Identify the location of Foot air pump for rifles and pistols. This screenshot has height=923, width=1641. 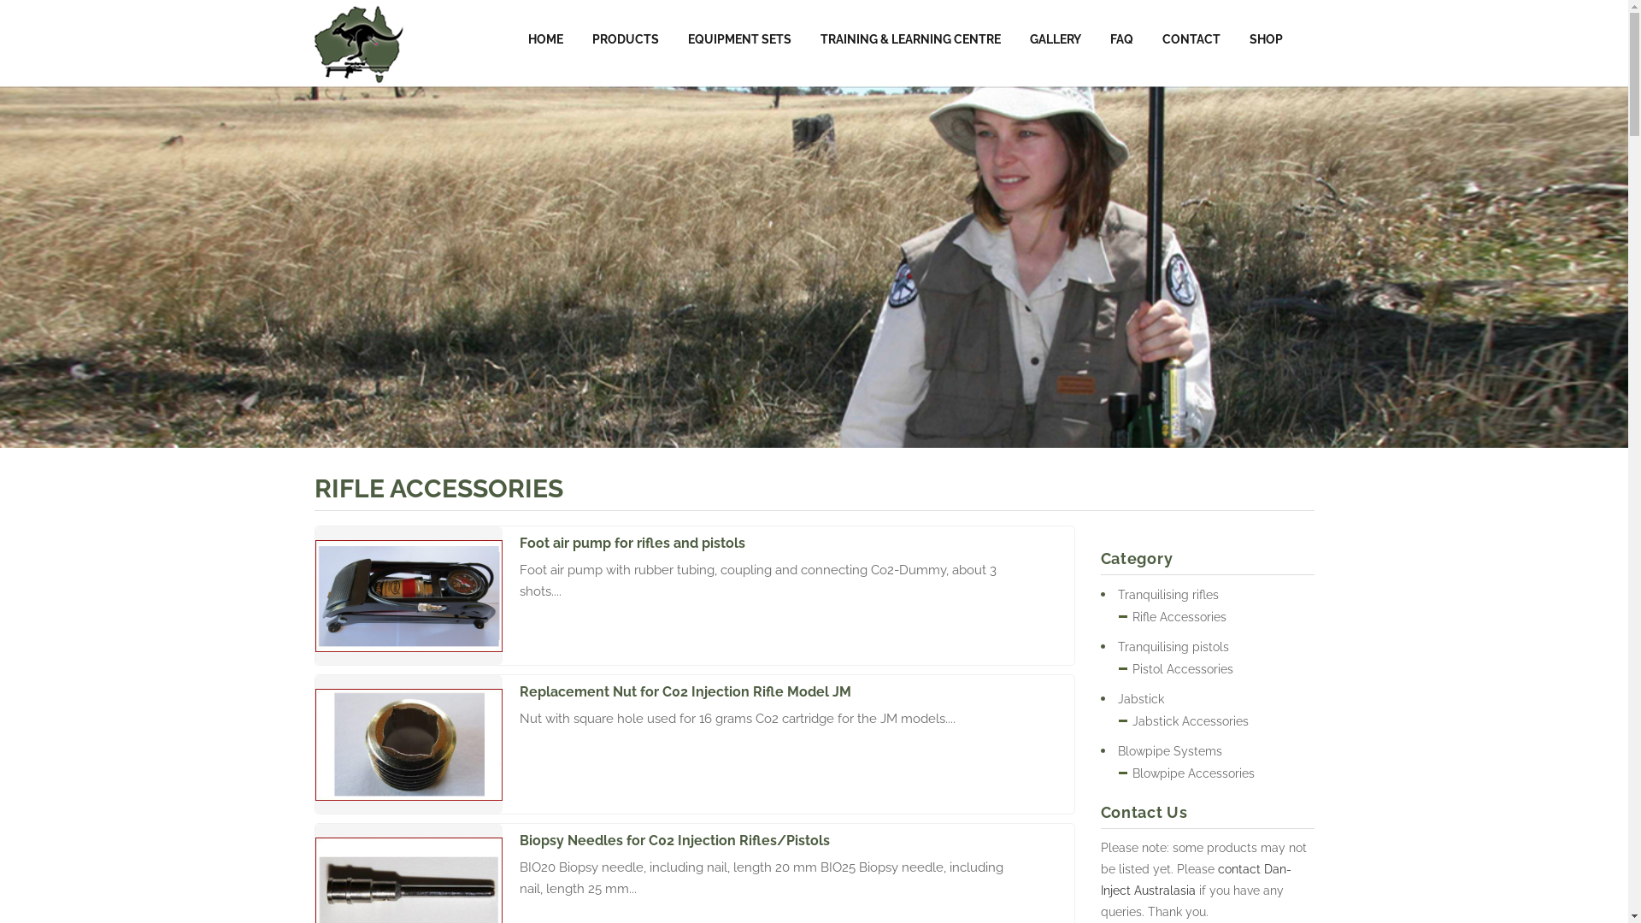
(774, 544).